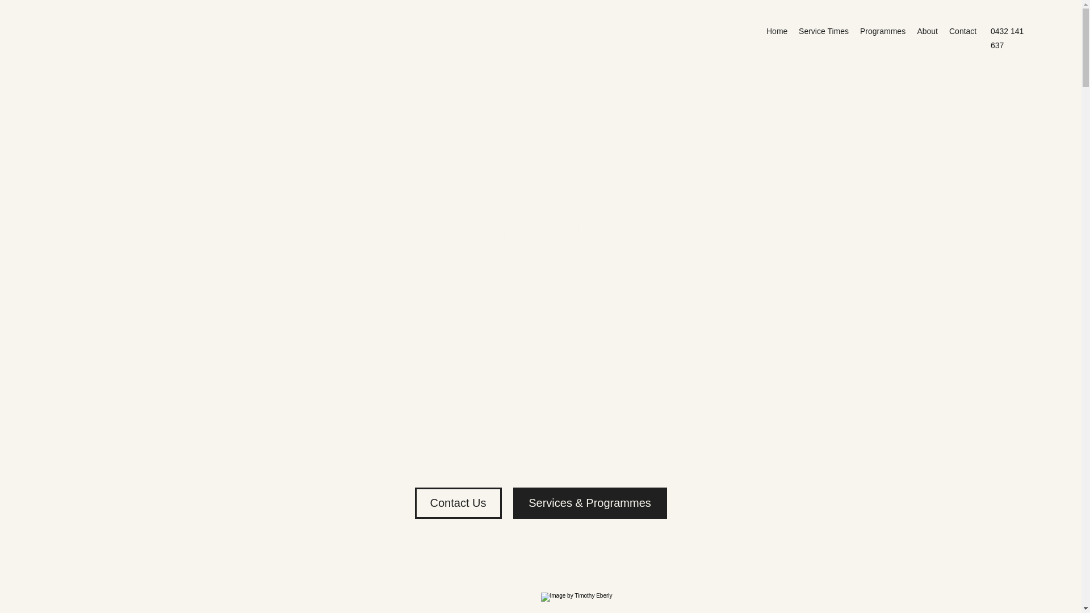  I want to click on Contact Us, so click(458, 503).